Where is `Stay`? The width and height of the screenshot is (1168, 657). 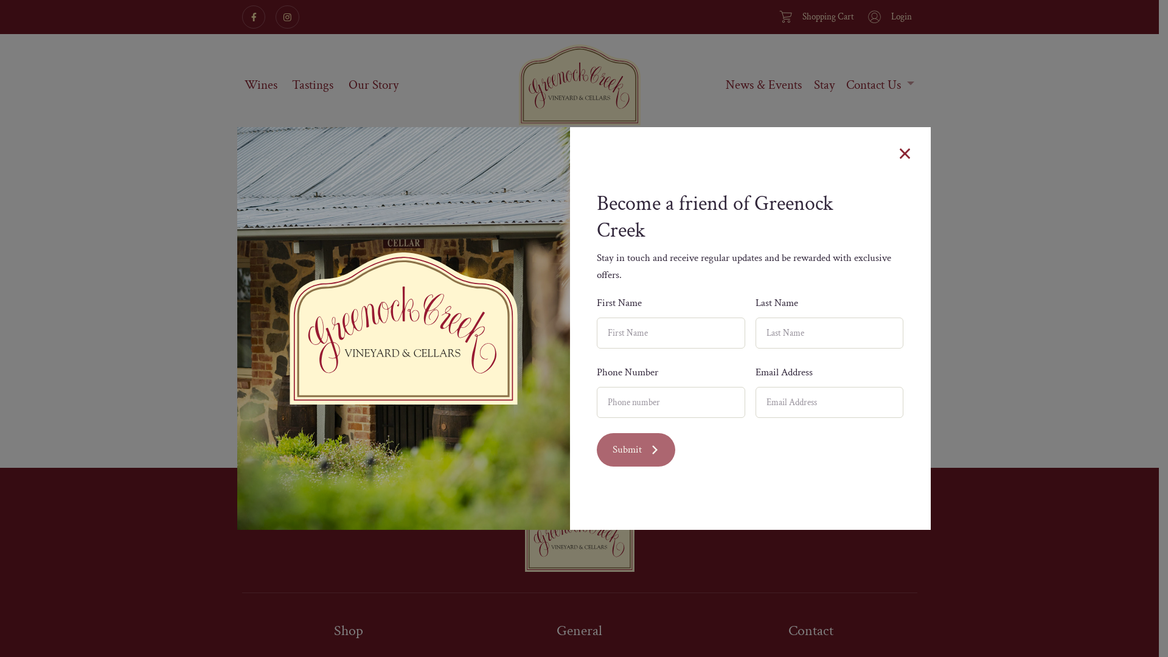
Stay is located at coordinates (824, 85).